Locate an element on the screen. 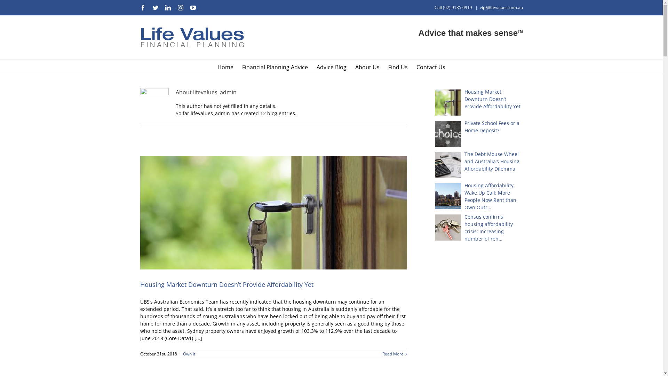 The width and height of the screenshot is (668, 376). Private School Fees or a Home Deposit? is located at coordinates (479, 127).